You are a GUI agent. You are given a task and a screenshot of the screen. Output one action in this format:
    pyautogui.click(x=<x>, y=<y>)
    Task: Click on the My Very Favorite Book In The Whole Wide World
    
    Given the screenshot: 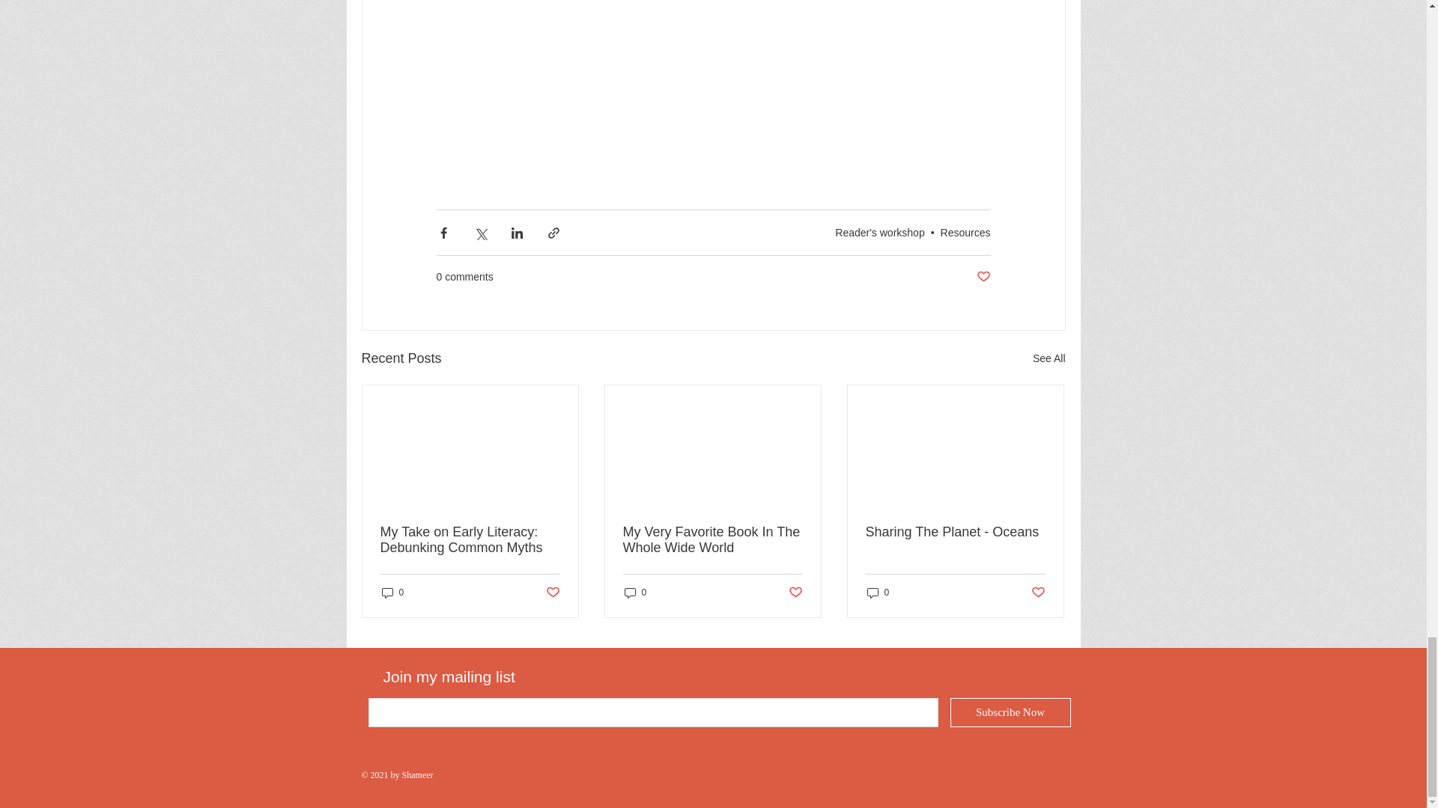 What is the action you would take?
    pyautogui.click(x=712, y=540)
    